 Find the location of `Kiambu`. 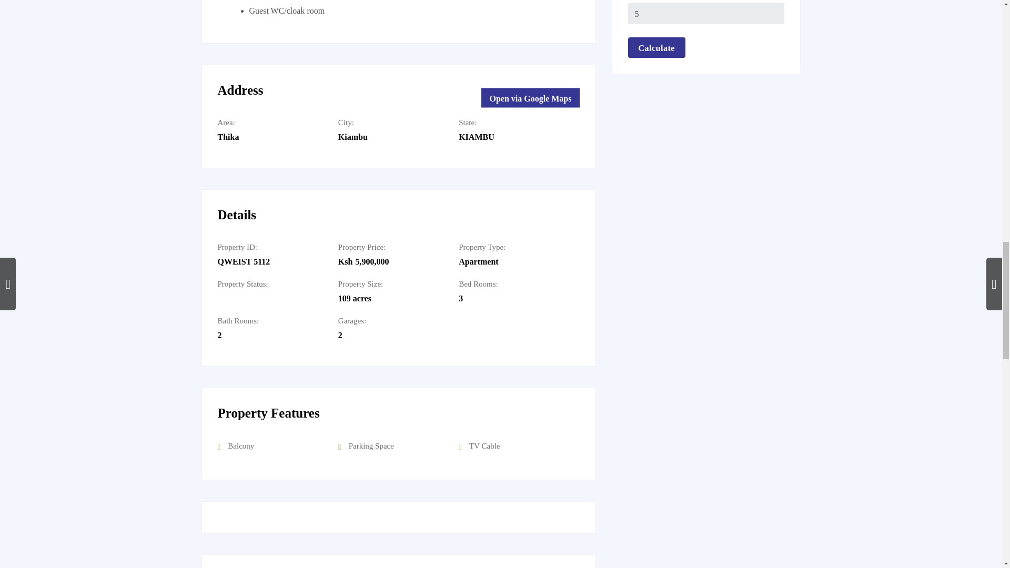

Kiambu is located at coordinates (352, 137).